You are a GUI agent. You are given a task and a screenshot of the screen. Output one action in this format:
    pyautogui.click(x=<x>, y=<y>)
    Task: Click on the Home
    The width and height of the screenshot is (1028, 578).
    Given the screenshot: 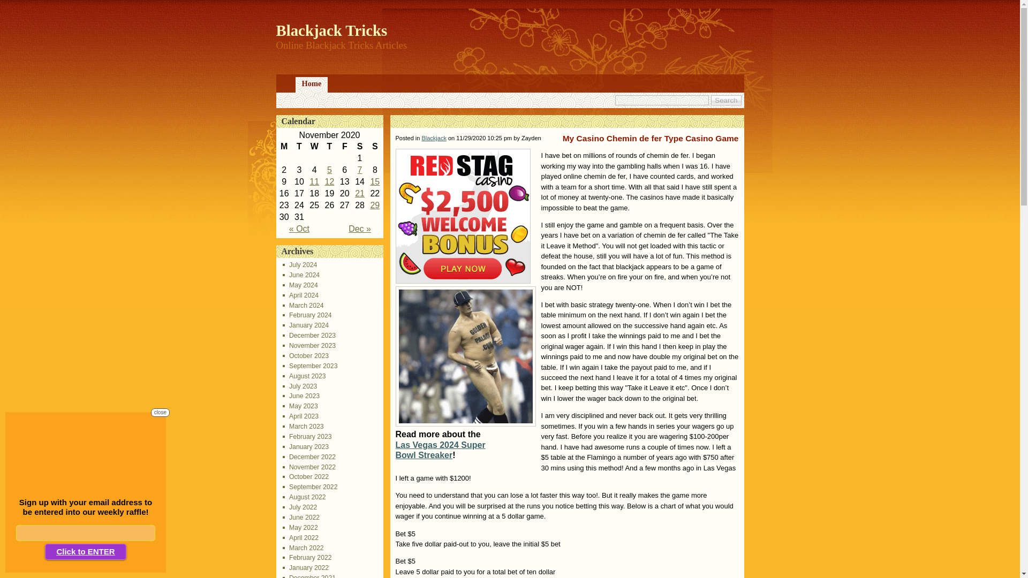 What is the action you would take?
    pyautogui.click(x=312, y=85)
    